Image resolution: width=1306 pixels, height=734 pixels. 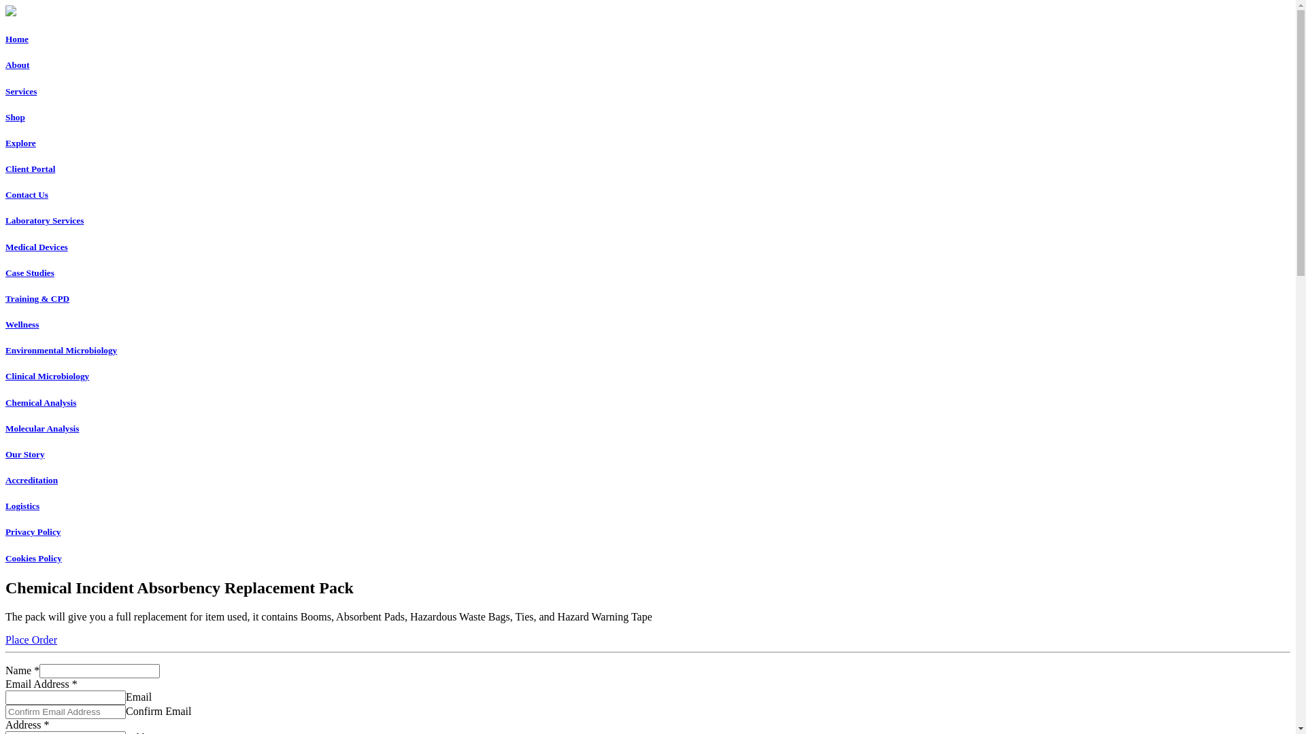 What do you see at coordinates (30, 169) in the screenshot?
I see `Client Portal` at bounding box center [30, 169].